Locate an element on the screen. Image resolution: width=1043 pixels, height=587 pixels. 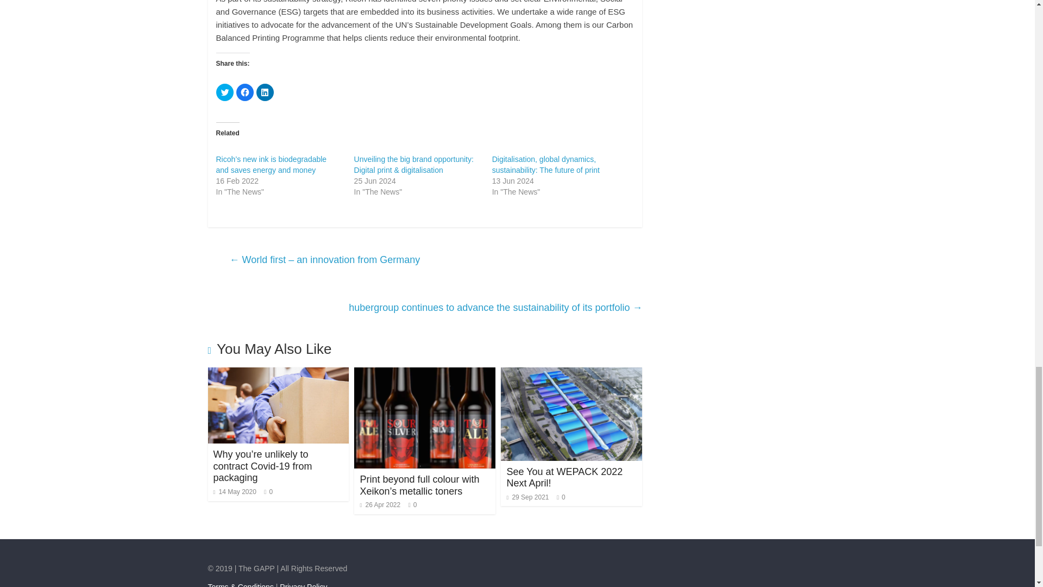
Click to share on Twitter is located at coordinates (225, 92).